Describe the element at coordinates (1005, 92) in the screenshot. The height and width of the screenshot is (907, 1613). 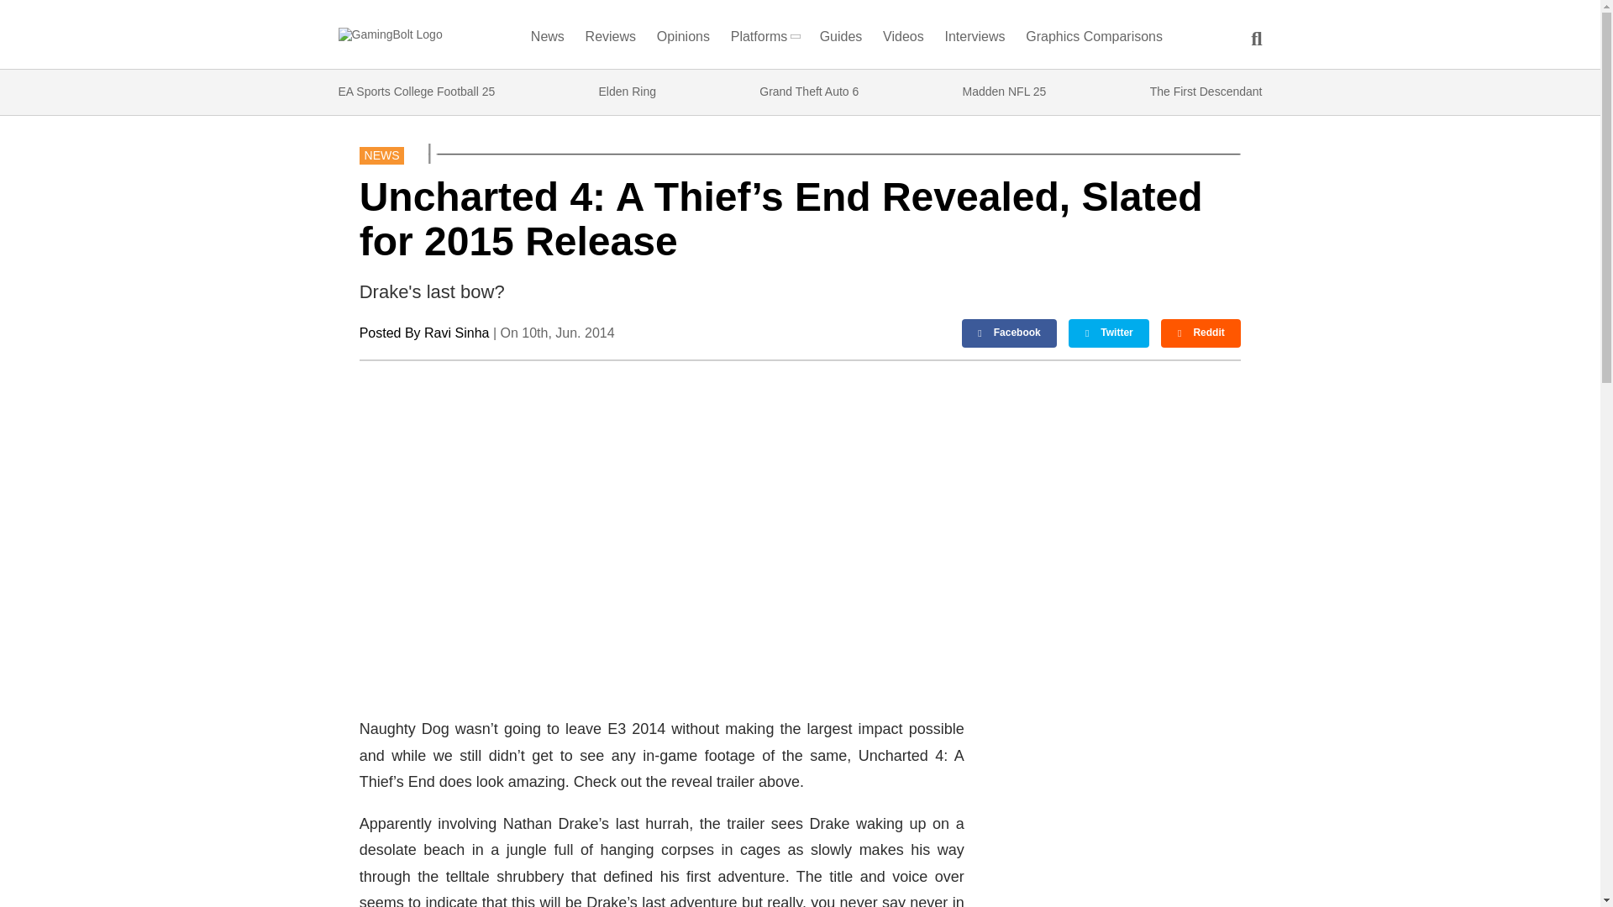
I see `Madden NFL 25` at that location.